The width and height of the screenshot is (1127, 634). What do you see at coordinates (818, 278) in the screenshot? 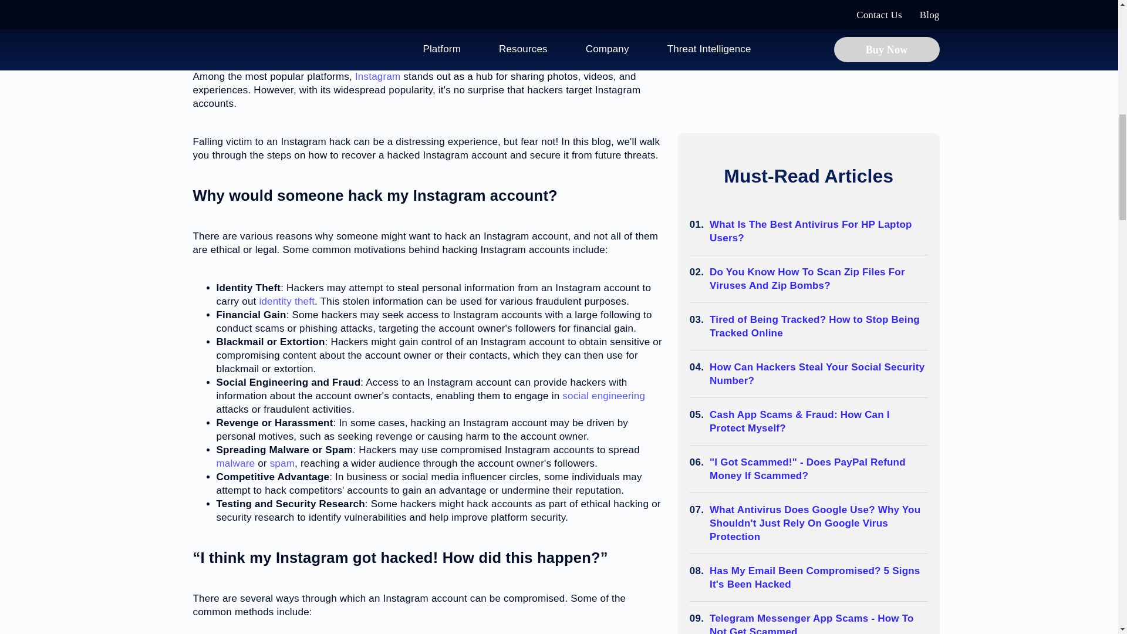
I see `Do You Know How To Scan Zip Files For Viruses And Zip Bombs?` at bounding box center [818, 278].